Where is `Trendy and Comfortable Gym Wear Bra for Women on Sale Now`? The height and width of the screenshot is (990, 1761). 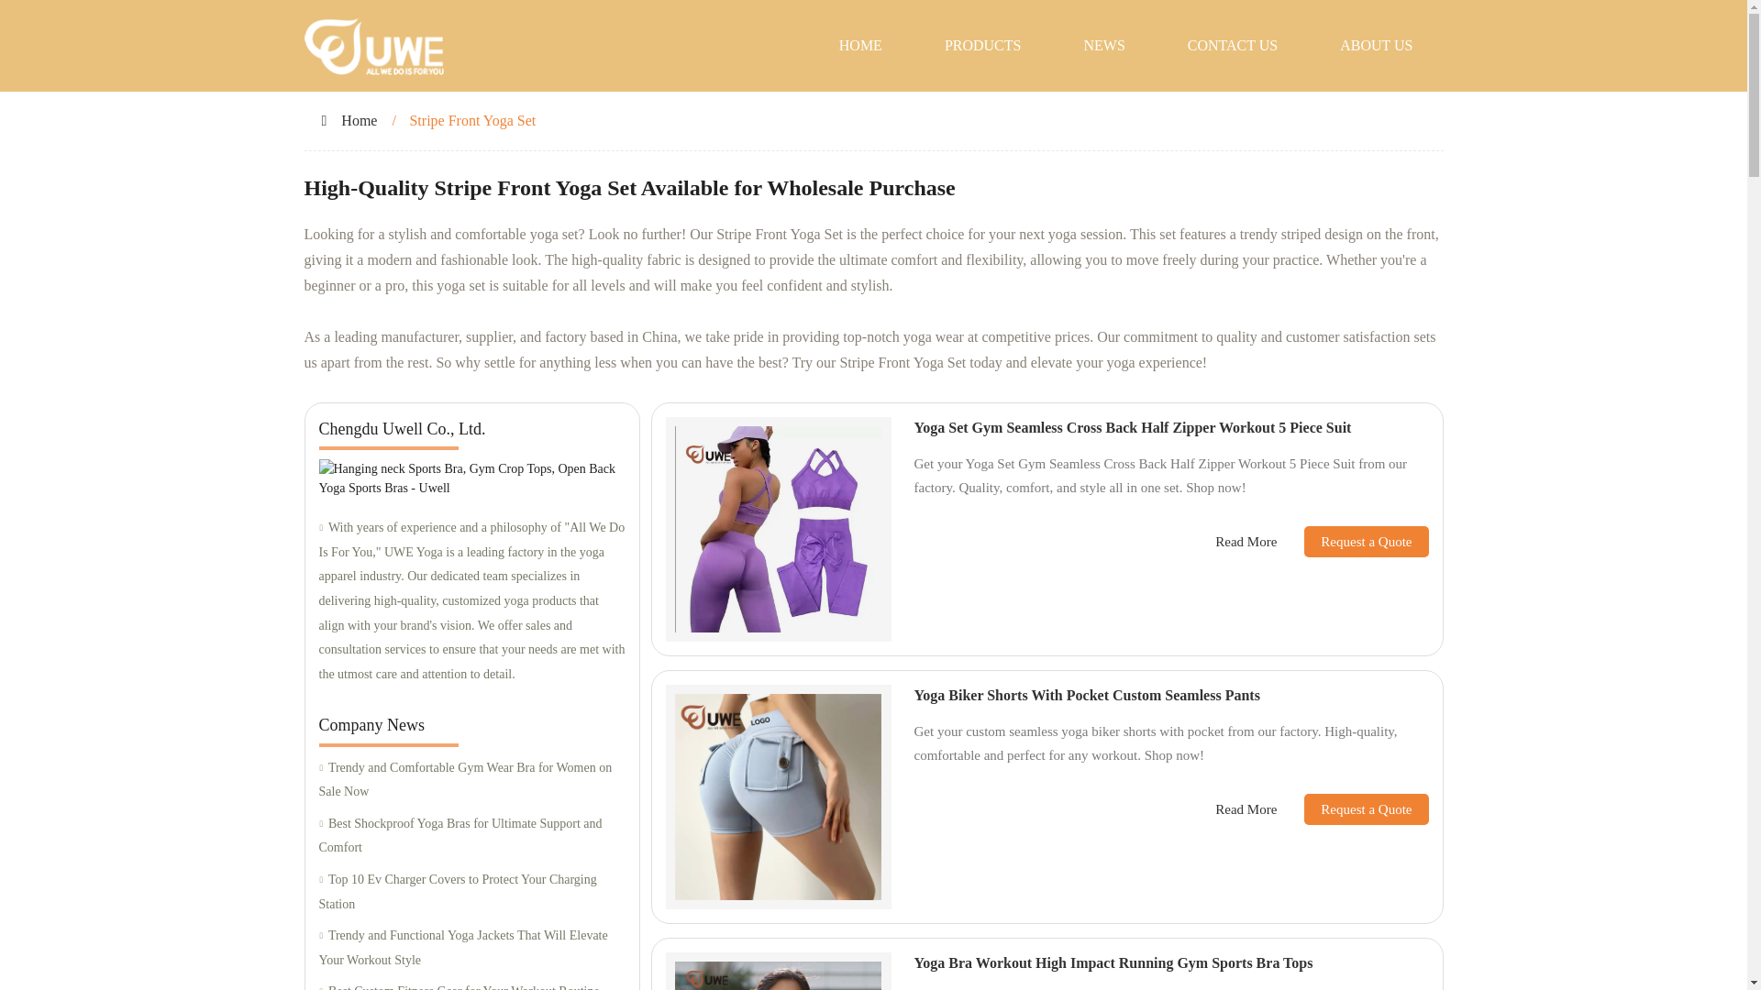
Trendy and Comfortable Gym Wear Bra for Women on Sale Now is located at coordinates (471, 781).